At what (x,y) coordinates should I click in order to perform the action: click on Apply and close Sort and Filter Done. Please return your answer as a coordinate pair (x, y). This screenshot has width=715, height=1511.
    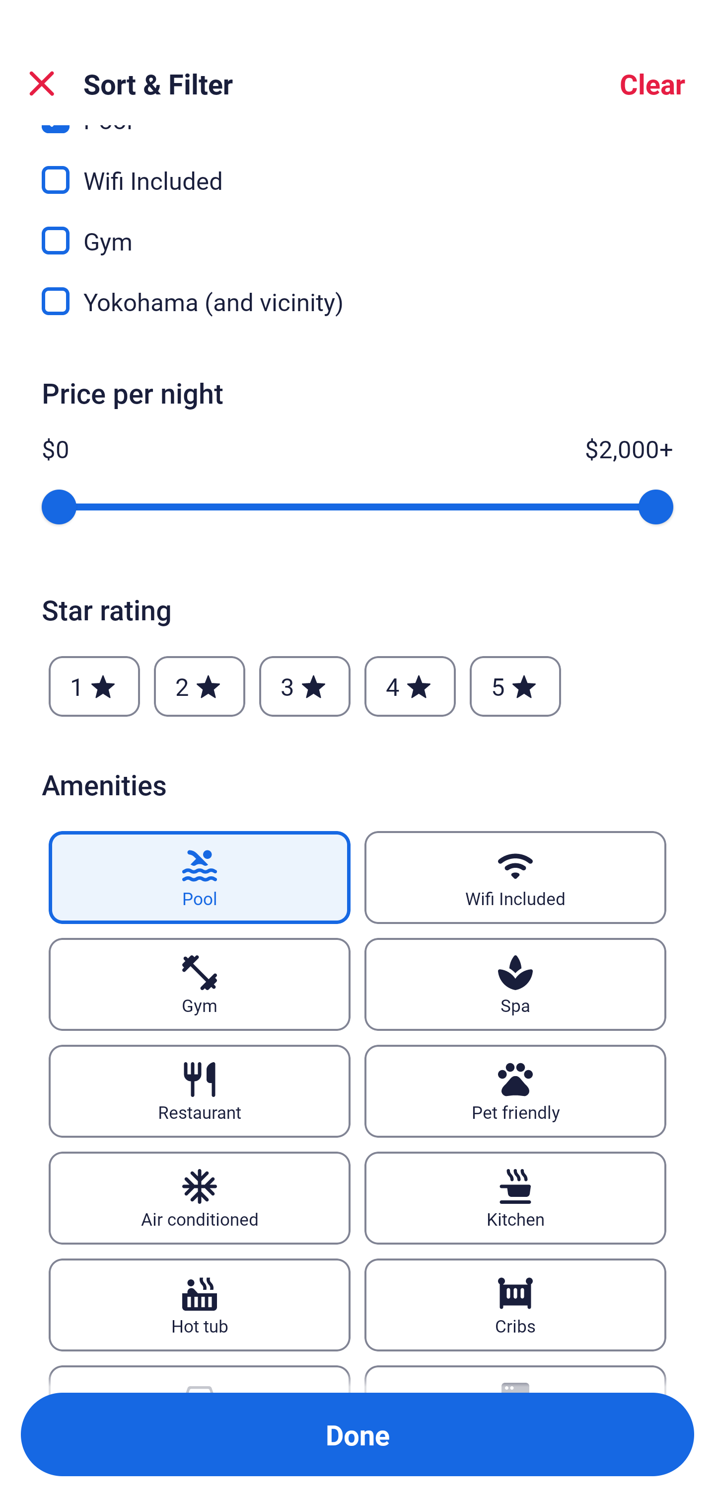
    Looking at the image, I should click on (357, 1434).